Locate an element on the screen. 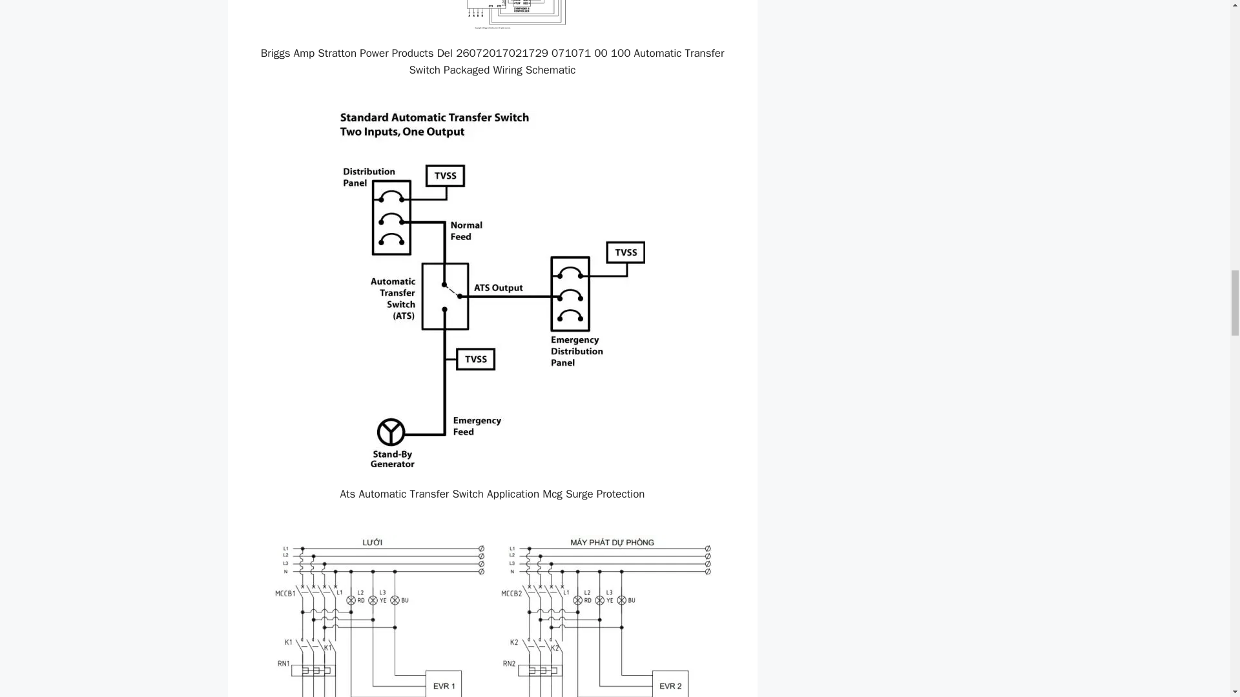 The image size is (1240, 697). 3 Phase Automatic Transfer Switch Ats Wiring Diagram Manual is located at coordinates (492, 616).